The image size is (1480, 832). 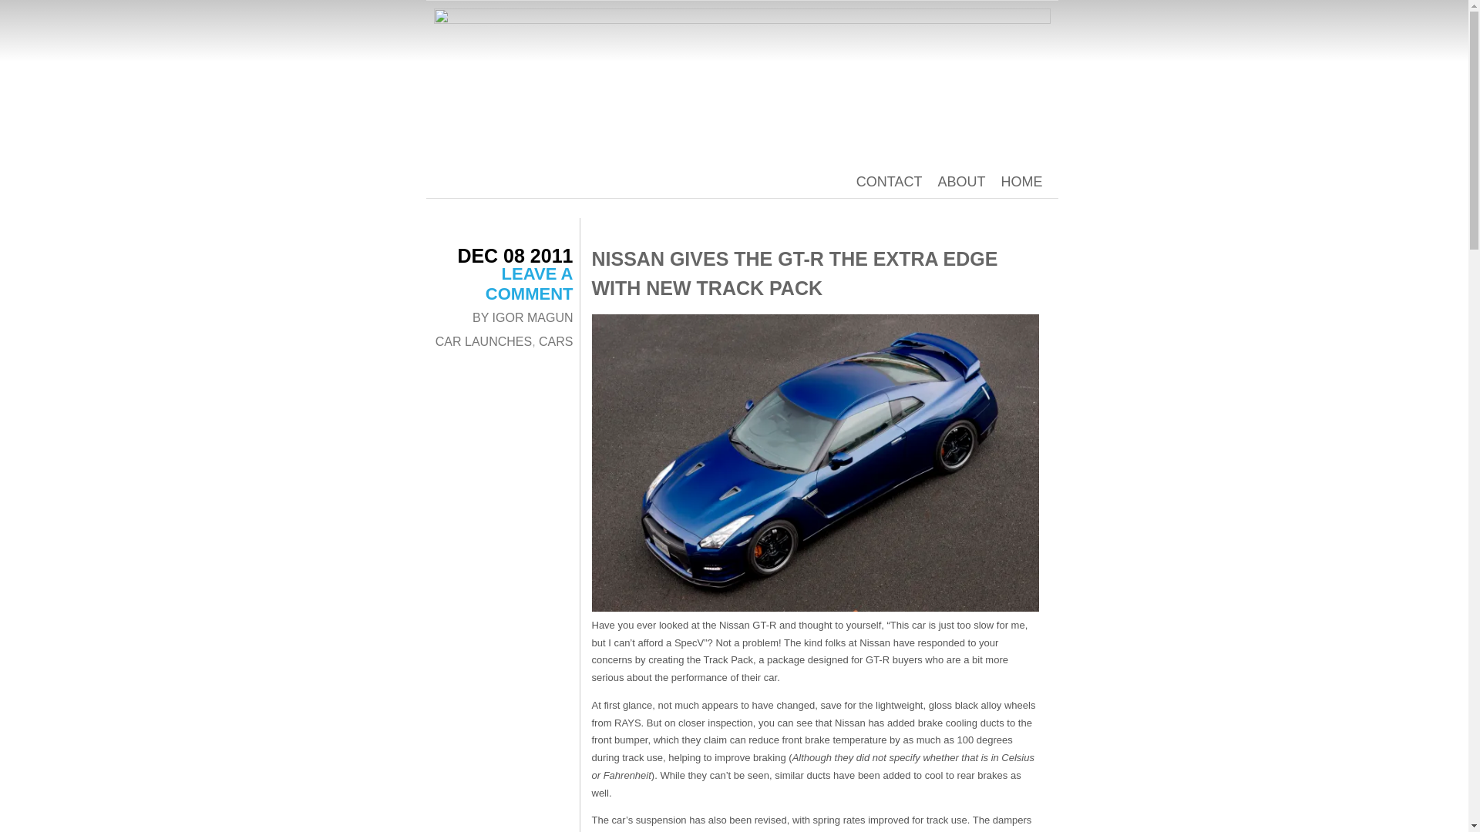 I want to click on ABOUT, so click(x=960, y=182).